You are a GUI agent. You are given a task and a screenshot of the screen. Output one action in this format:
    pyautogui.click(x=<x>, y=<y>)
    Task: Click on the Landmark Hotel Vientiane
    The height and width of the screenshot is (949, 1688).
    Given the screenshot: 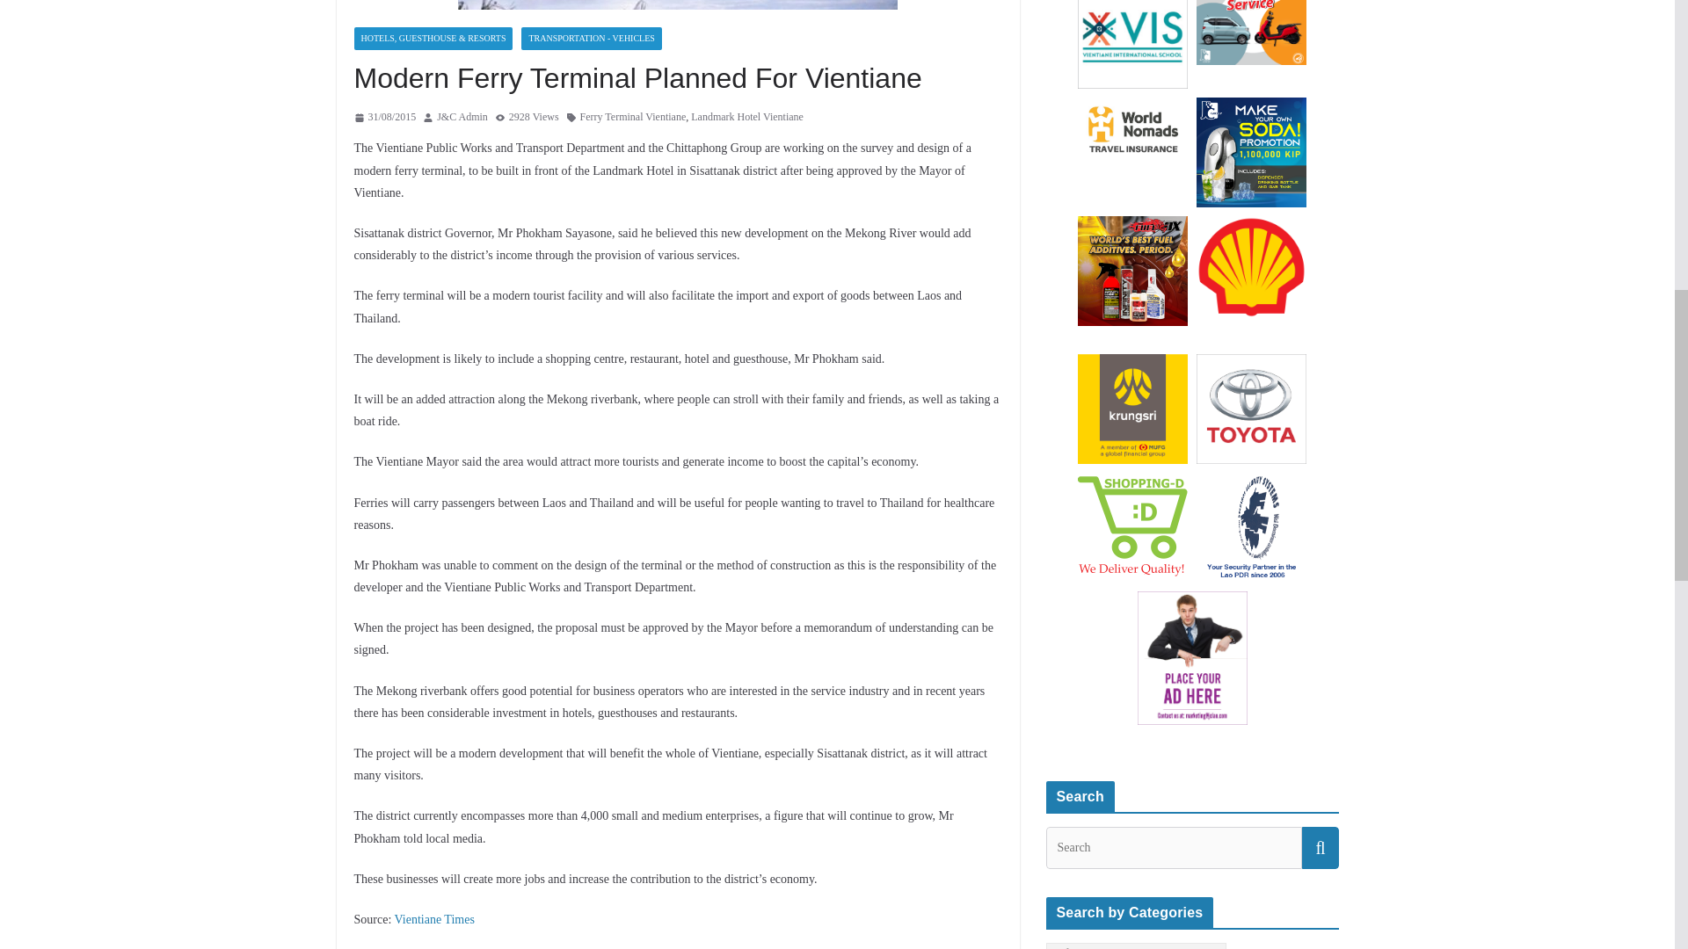 What is the action you would take?
    pyautogui.click(x=746, y=118)
    